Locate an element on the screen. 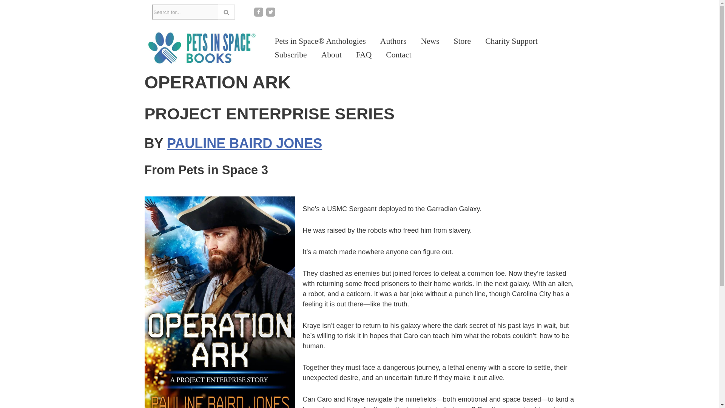 The width and height of the screenshot is (725, 408). FAQ is located at coordinates (364, 55).